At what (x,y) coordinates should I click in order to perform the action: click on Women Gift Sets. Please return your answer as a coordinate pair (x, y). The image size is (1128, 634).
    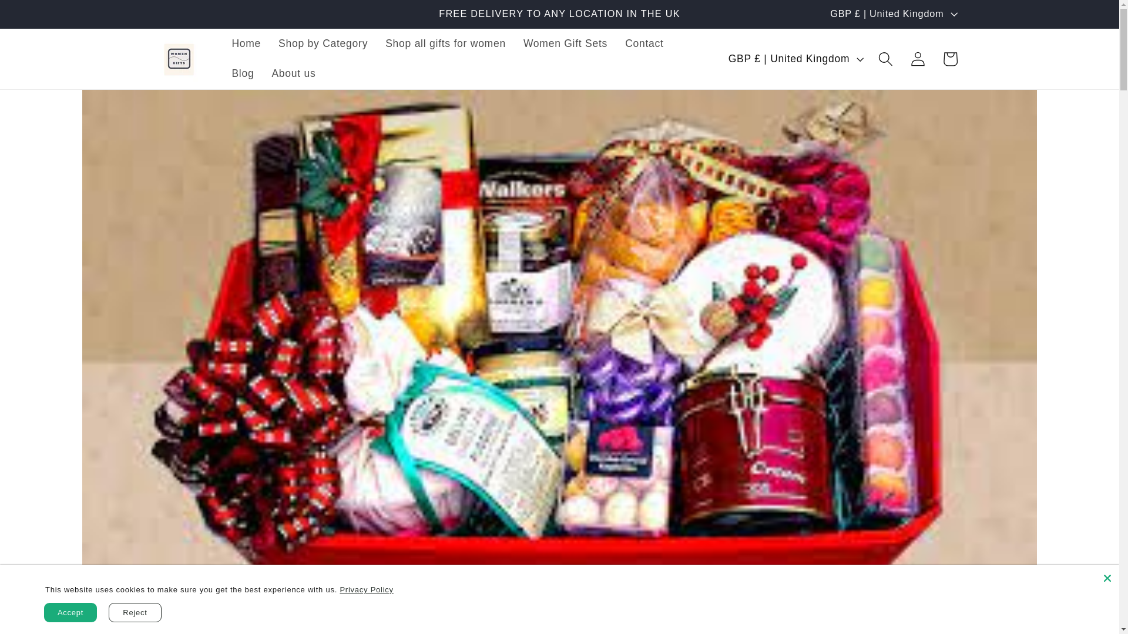
    Looking at the image, I should click on (565, 43).